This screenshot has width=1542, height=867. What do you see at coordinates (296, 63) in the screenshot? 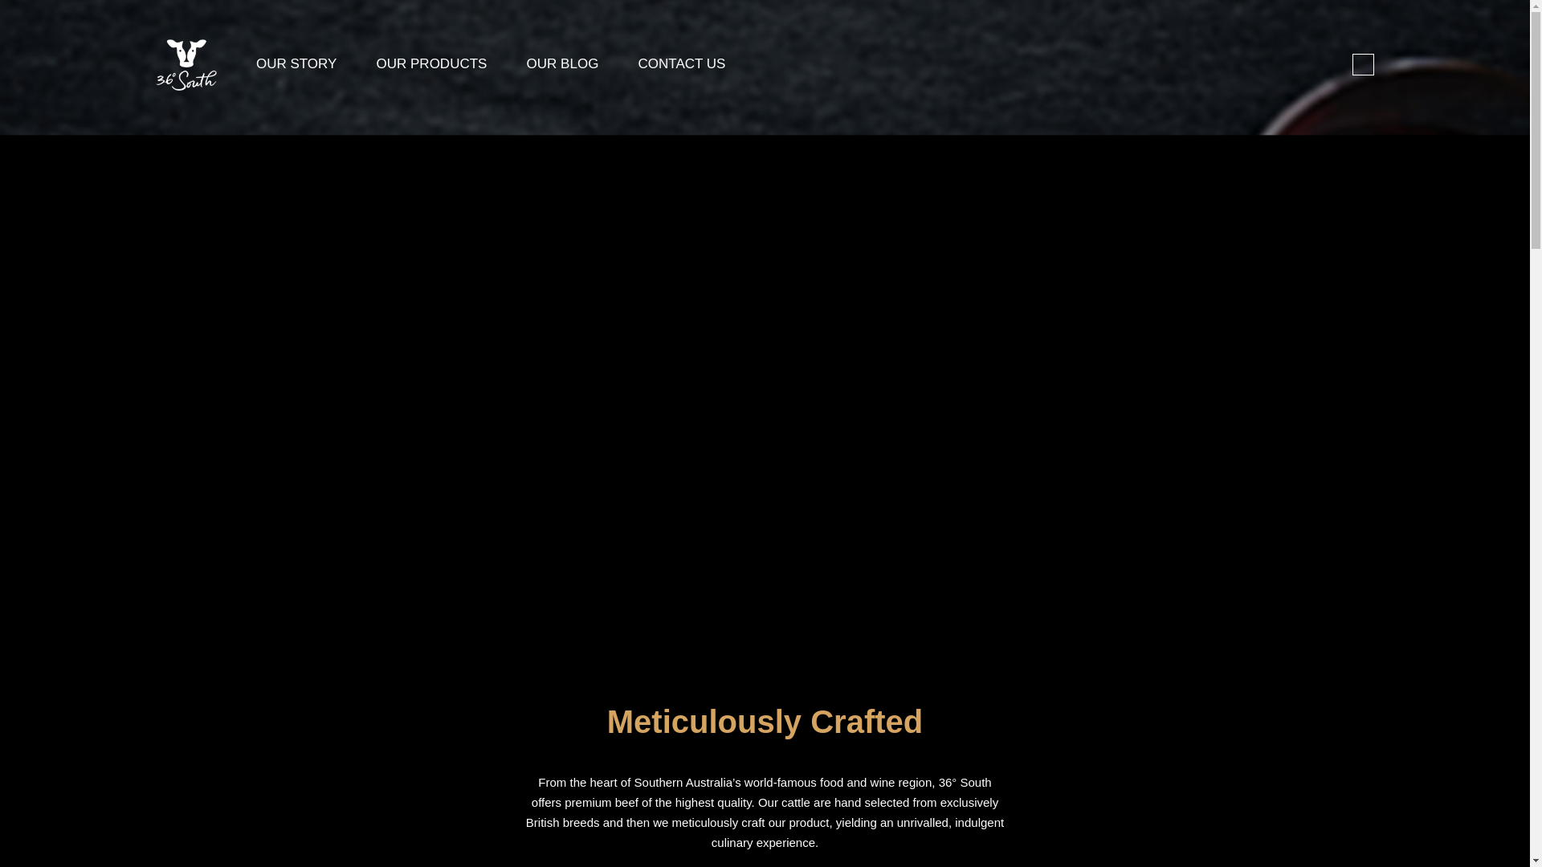
I see `OUR STORY` at bounding box center [296, 63].